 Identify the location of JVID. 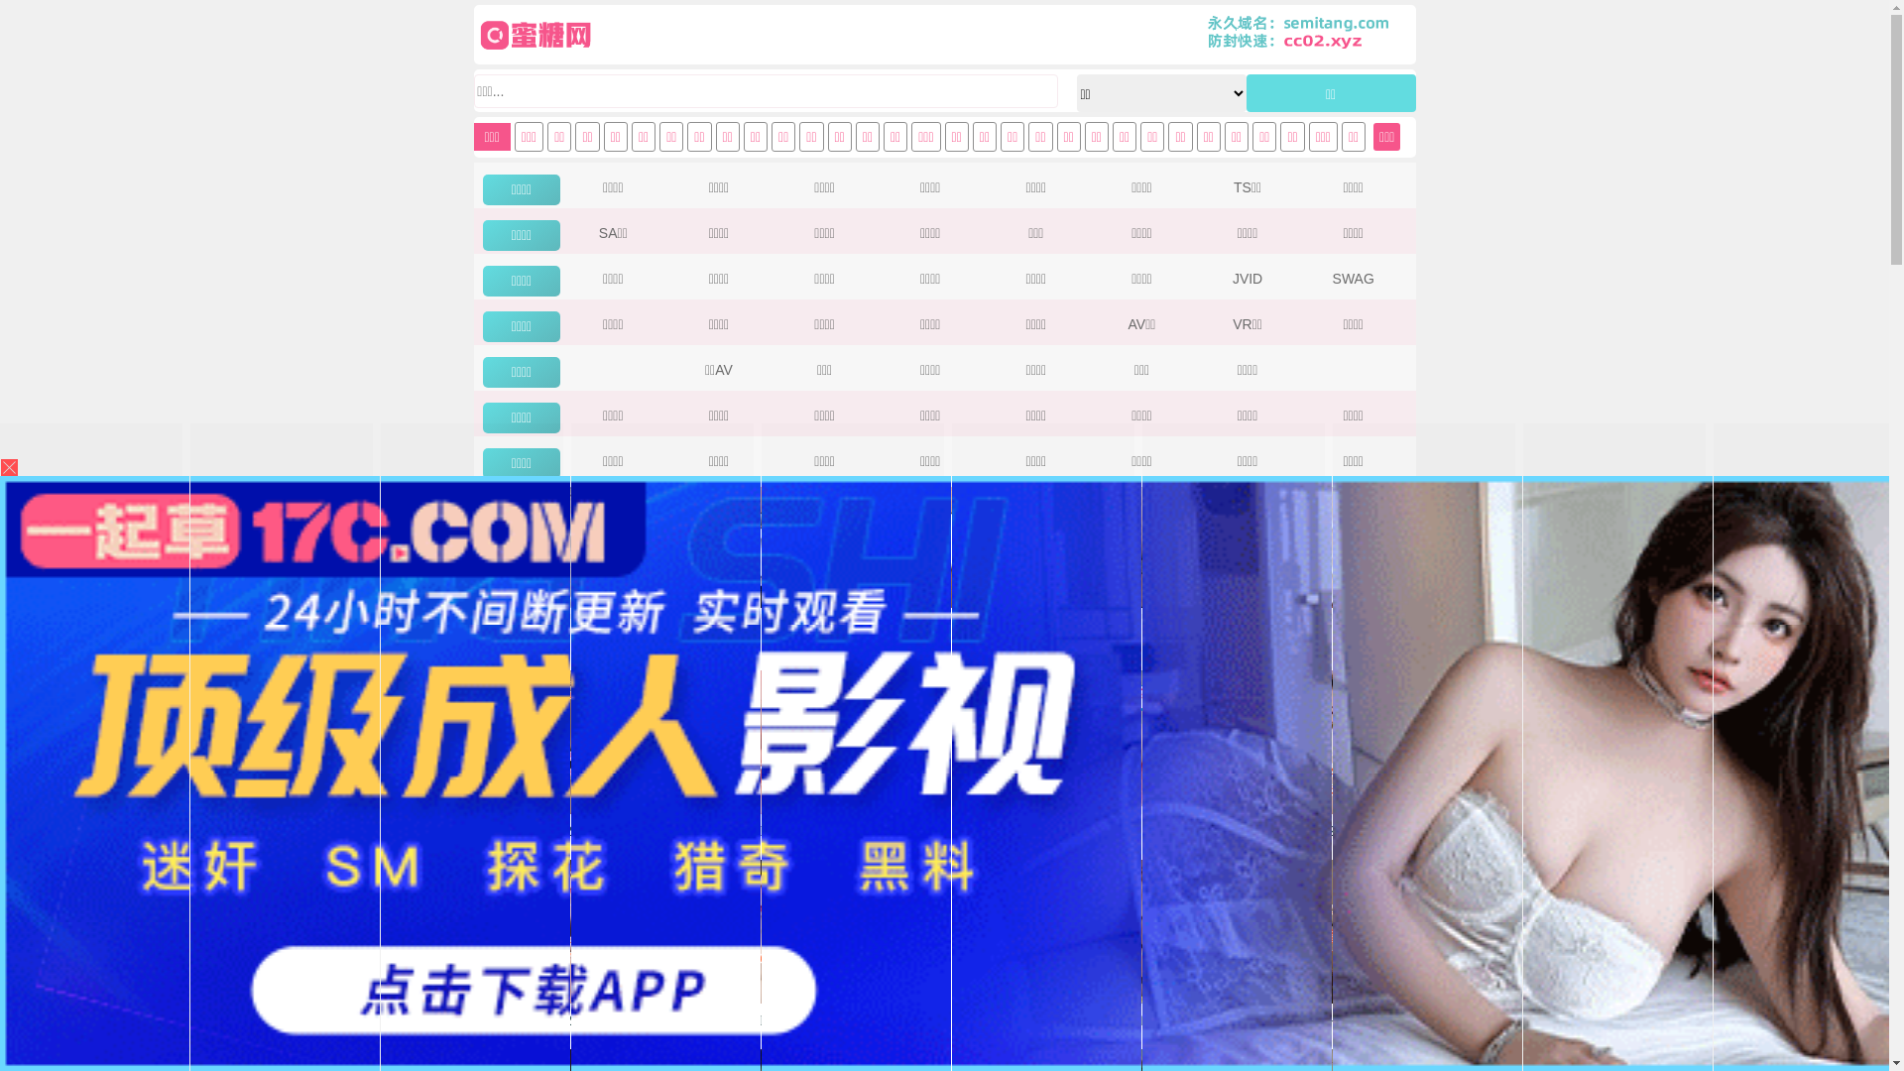
(1248, 279).